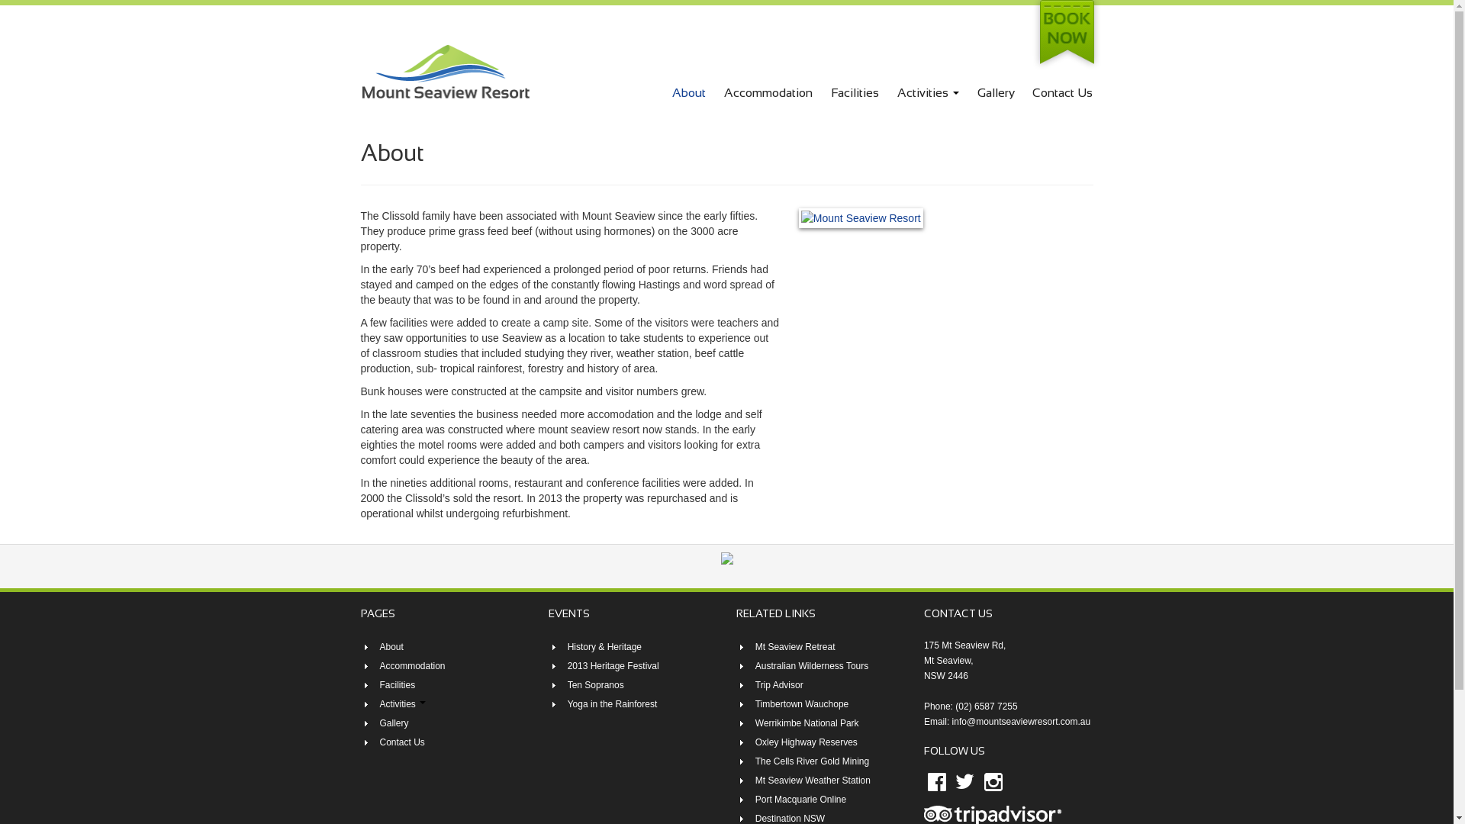 This screenshot has height=824, width=1465. What do you see at coordinates (398, 685) in the screenshot?
I see `Facilities` at bounding box center [398, 685].